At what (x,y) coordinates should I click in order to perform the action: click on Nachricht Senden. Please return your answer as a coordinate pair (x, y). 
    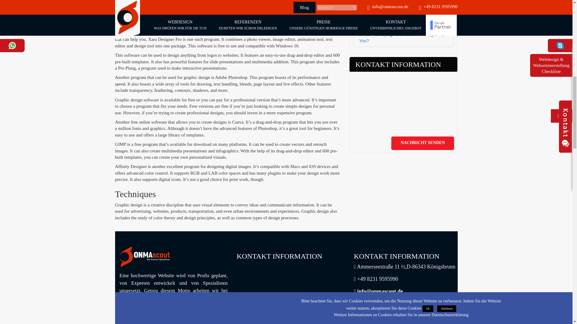
    Looking at the image, I should click on (423, 143).